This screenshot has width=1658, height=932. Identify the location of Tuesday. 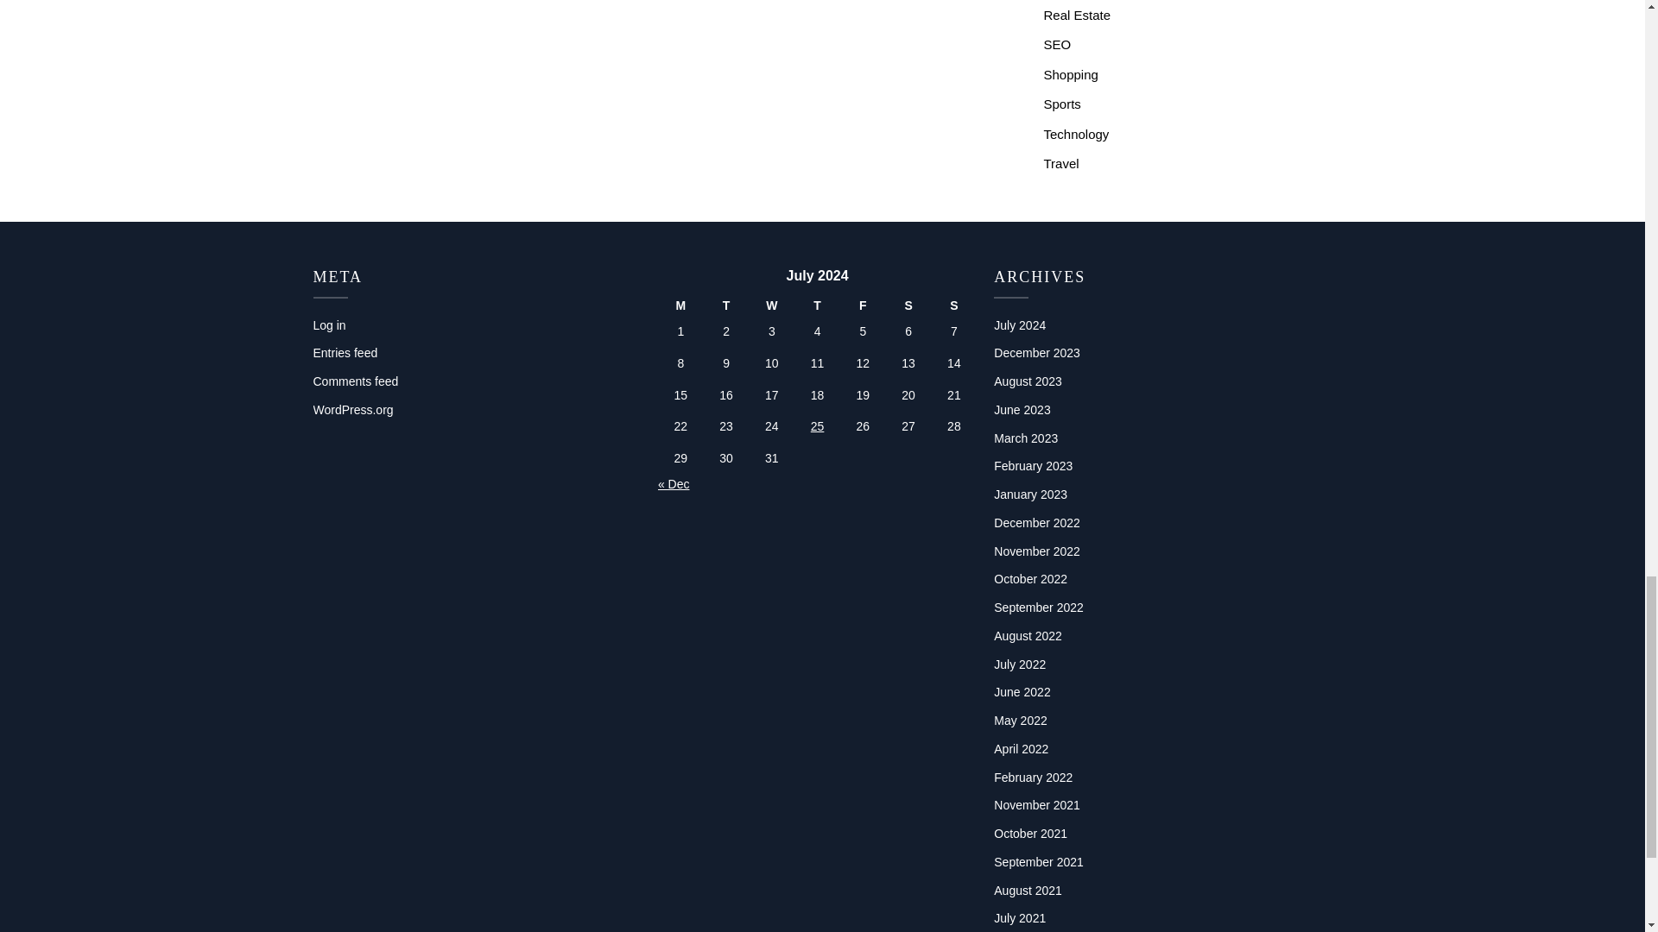
(725, 305).